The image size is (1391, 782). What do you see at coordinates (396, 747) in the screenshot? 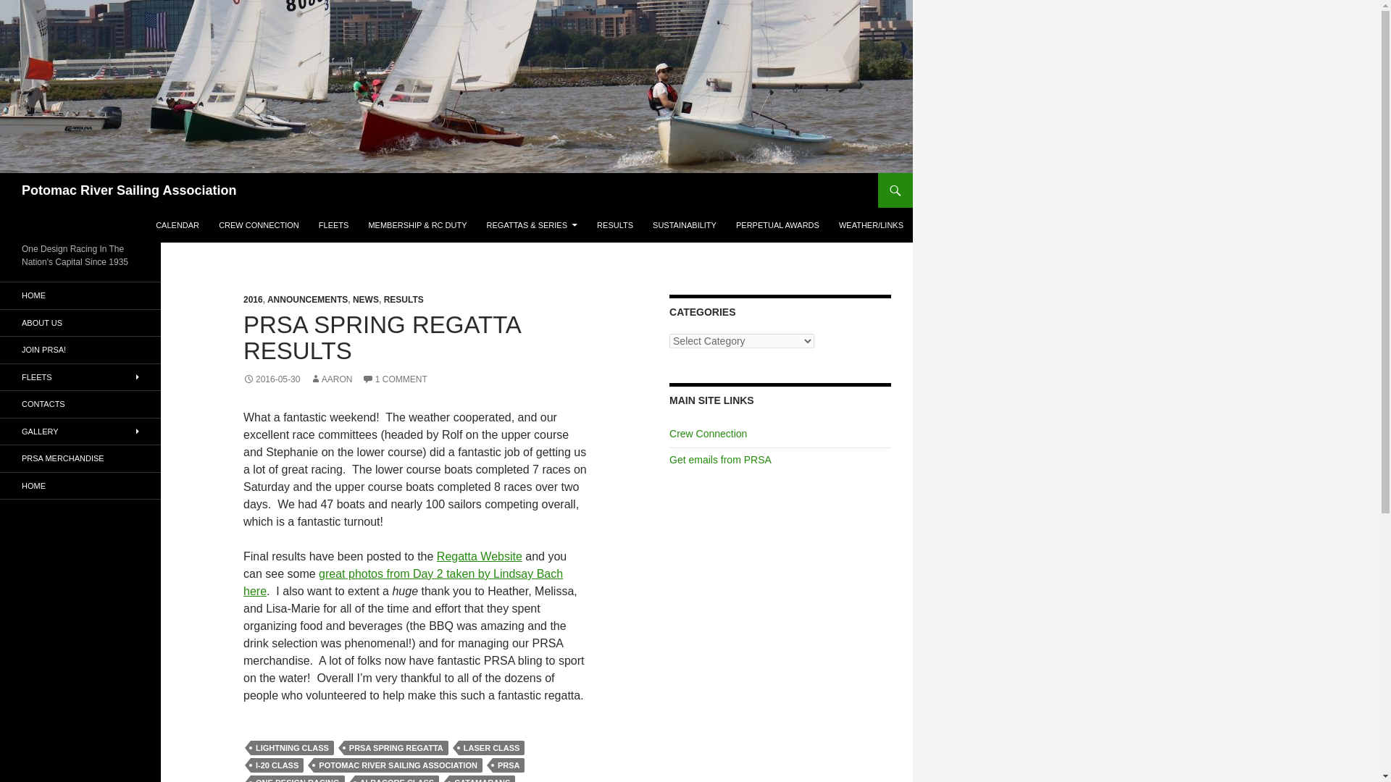
I see `PRSA SPRING REGATTA` at bounding box center [396, 747].